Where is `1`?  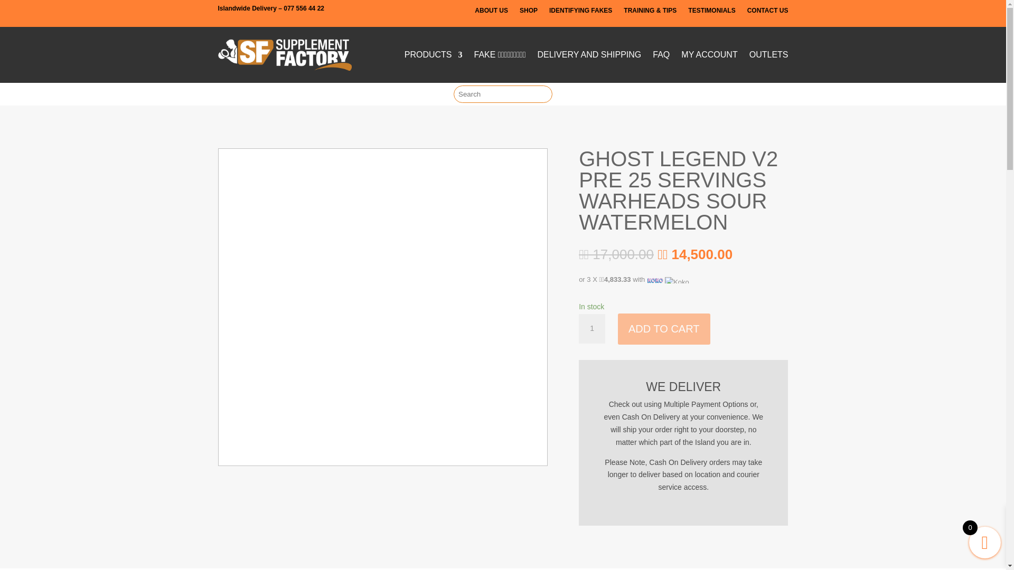
1 is located at coordinates (592, 329).